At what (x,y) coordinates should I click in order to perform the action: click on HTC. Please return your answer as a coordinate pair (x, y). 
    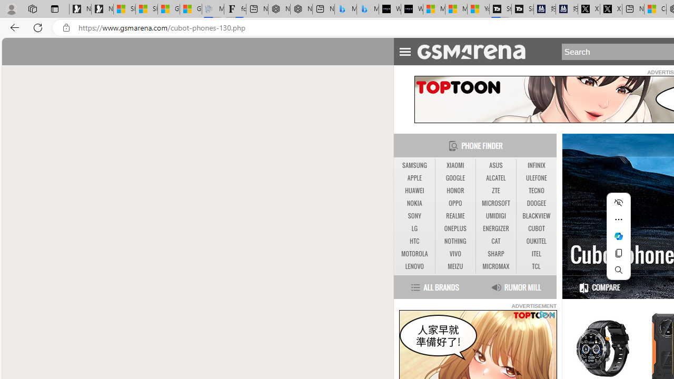
    Looking at the image, I should click on (414, 241).